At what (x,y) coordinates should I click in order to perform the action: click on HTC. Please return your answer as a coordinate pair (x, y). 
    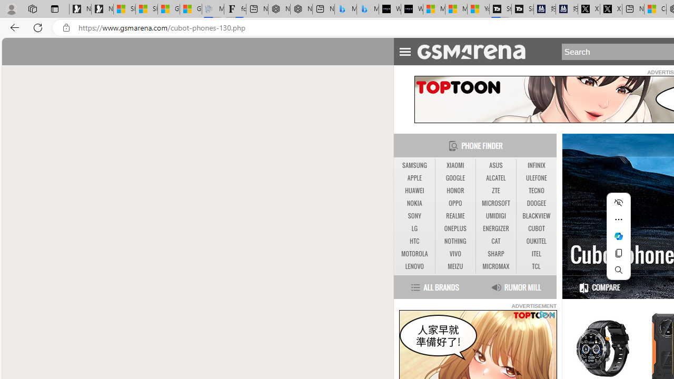
    Looking at the image, I should click on (414, 241).